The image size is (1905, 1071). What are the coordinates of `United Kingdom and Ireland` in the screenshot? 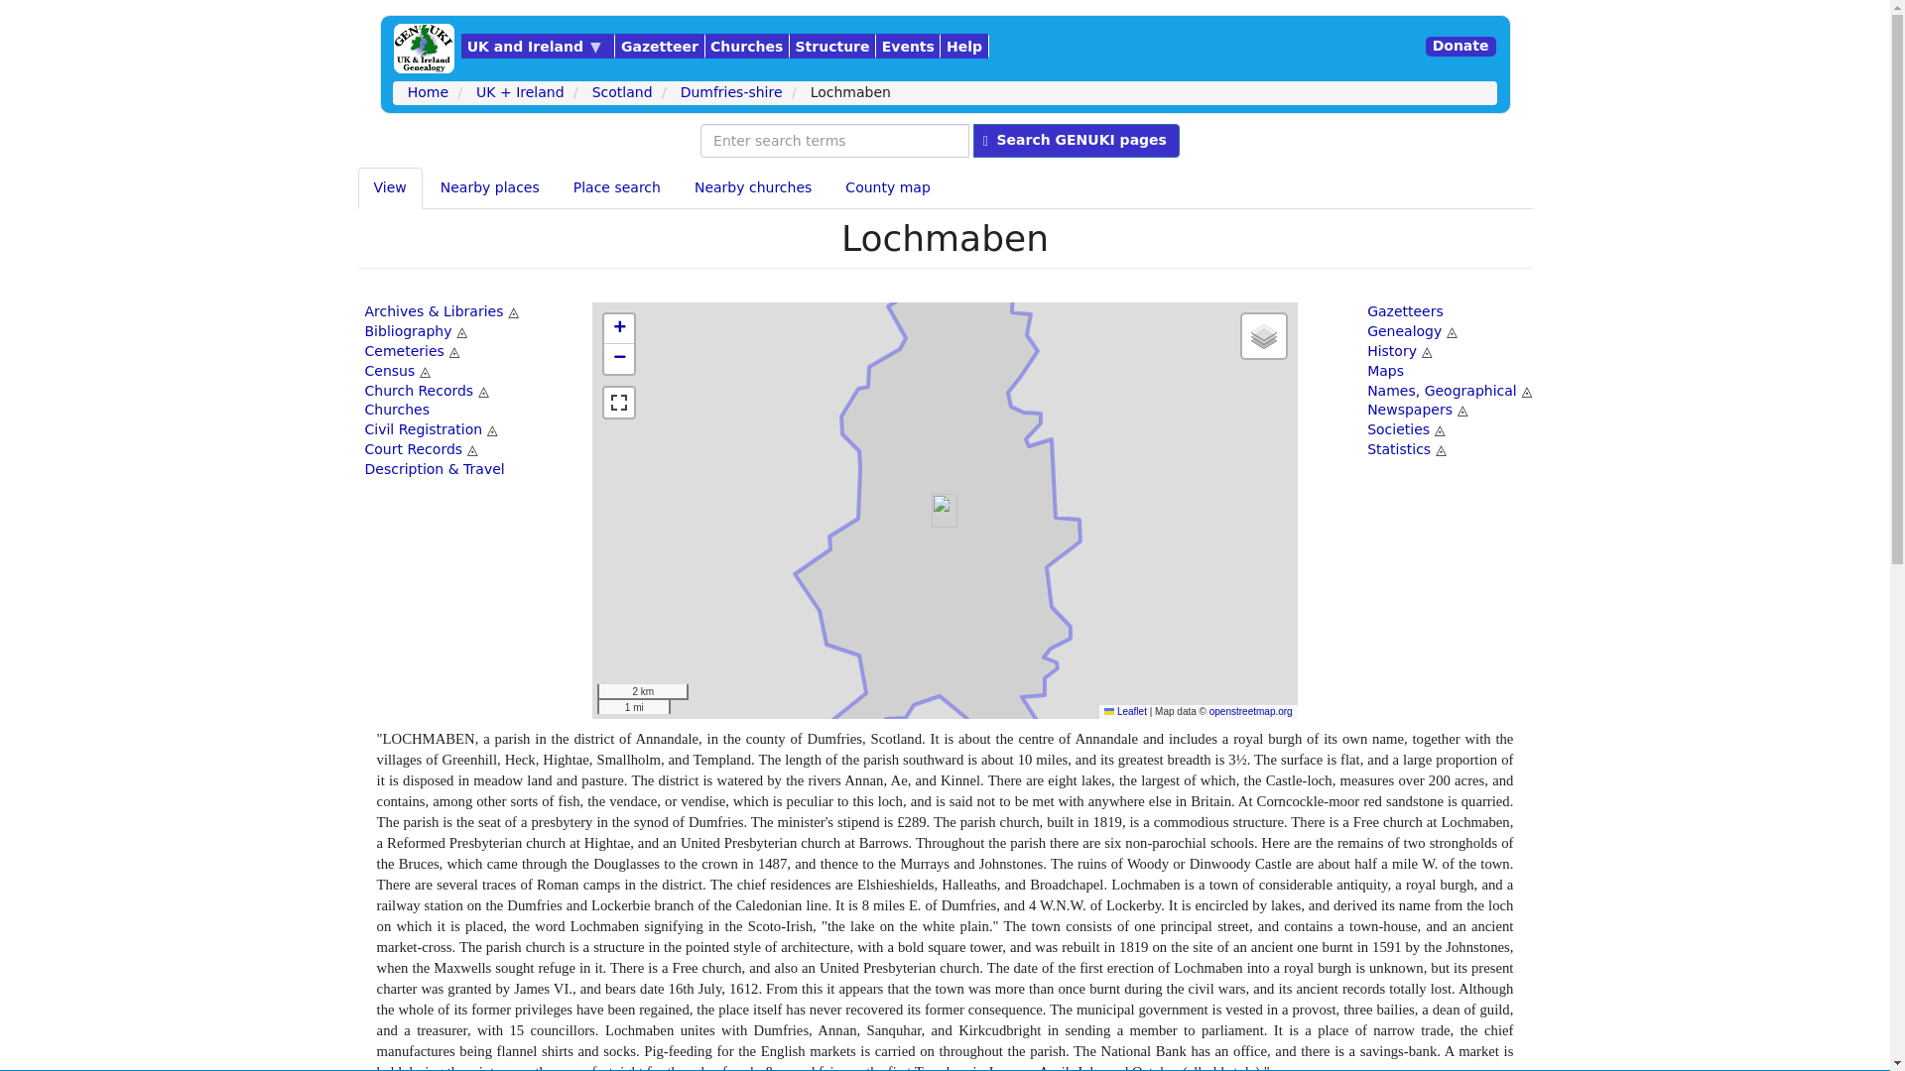 It's located at (537, 46).